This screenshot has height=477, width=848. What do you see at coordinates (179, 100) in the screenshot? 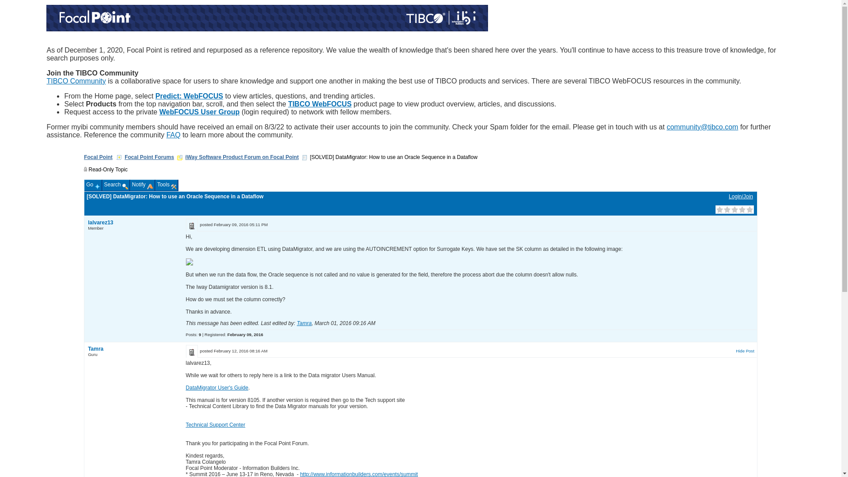
I see `GO` at bounding box center [179, 100].